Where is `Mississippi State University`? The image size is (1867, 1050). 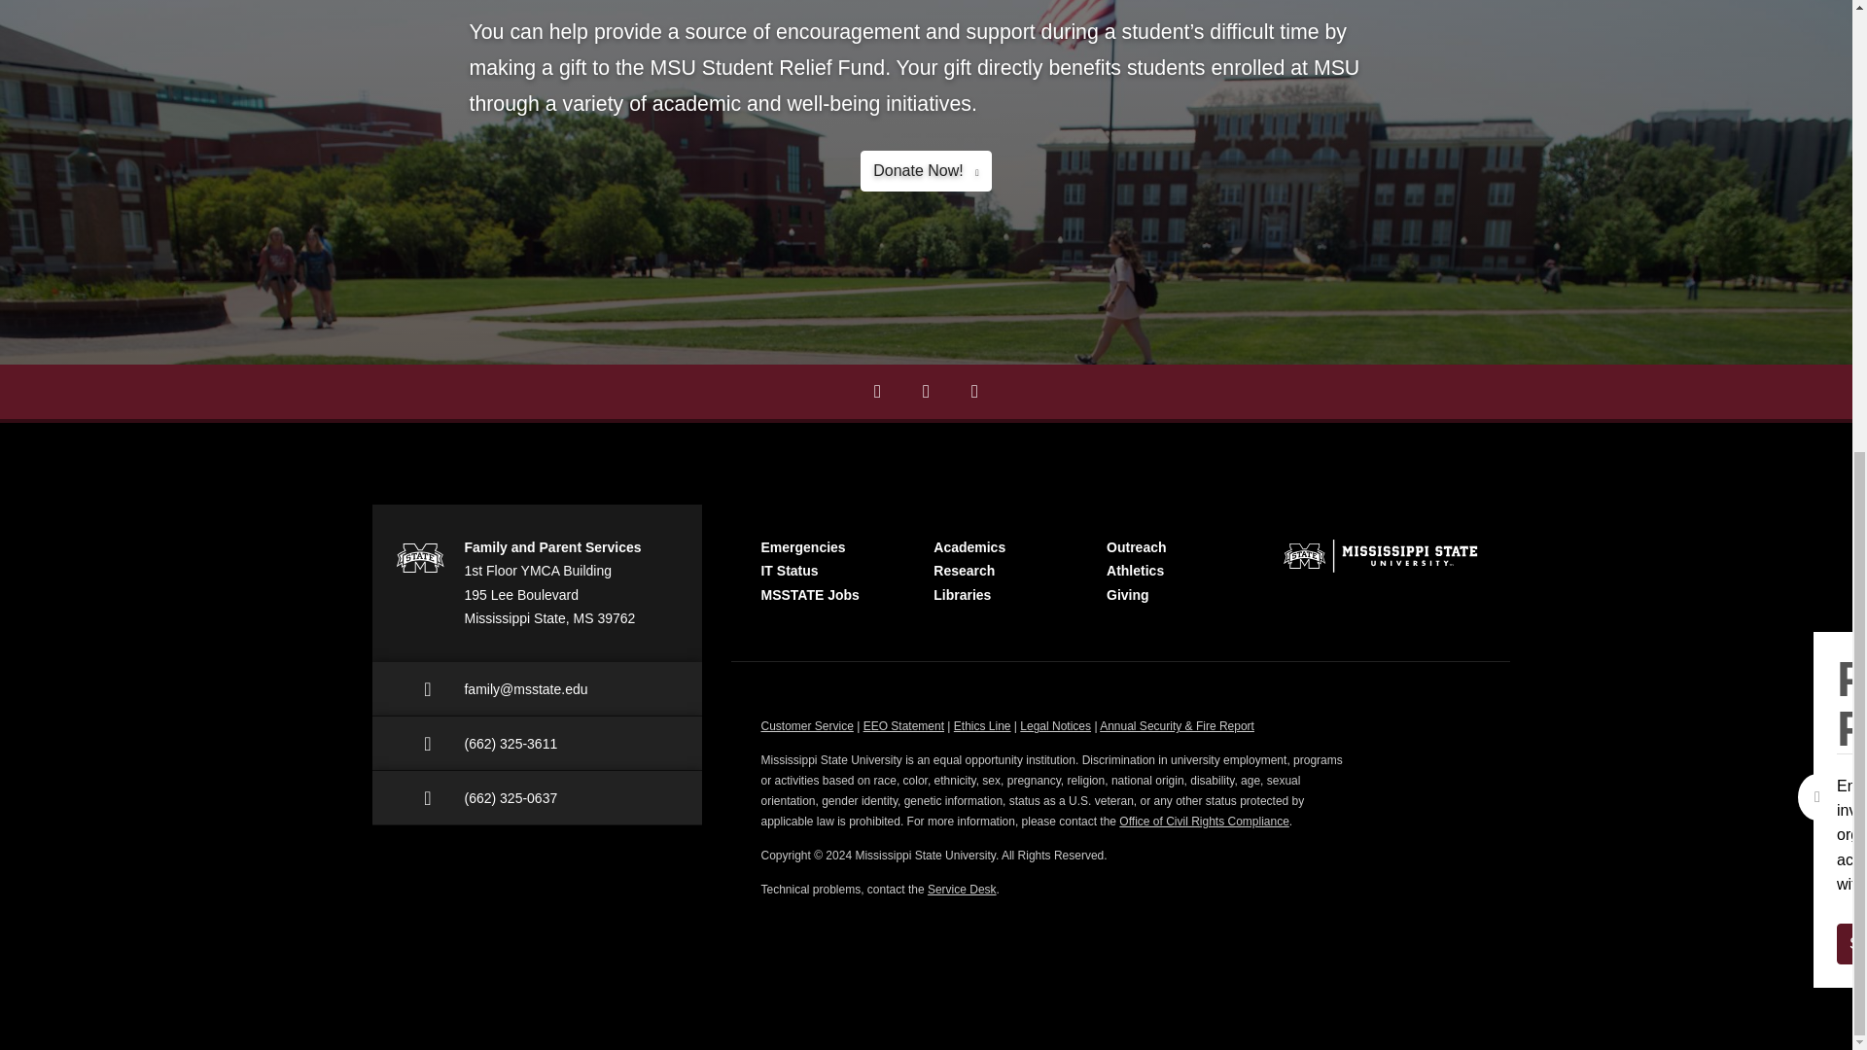
Mississippi State University is located at coordinates (1379, 554).